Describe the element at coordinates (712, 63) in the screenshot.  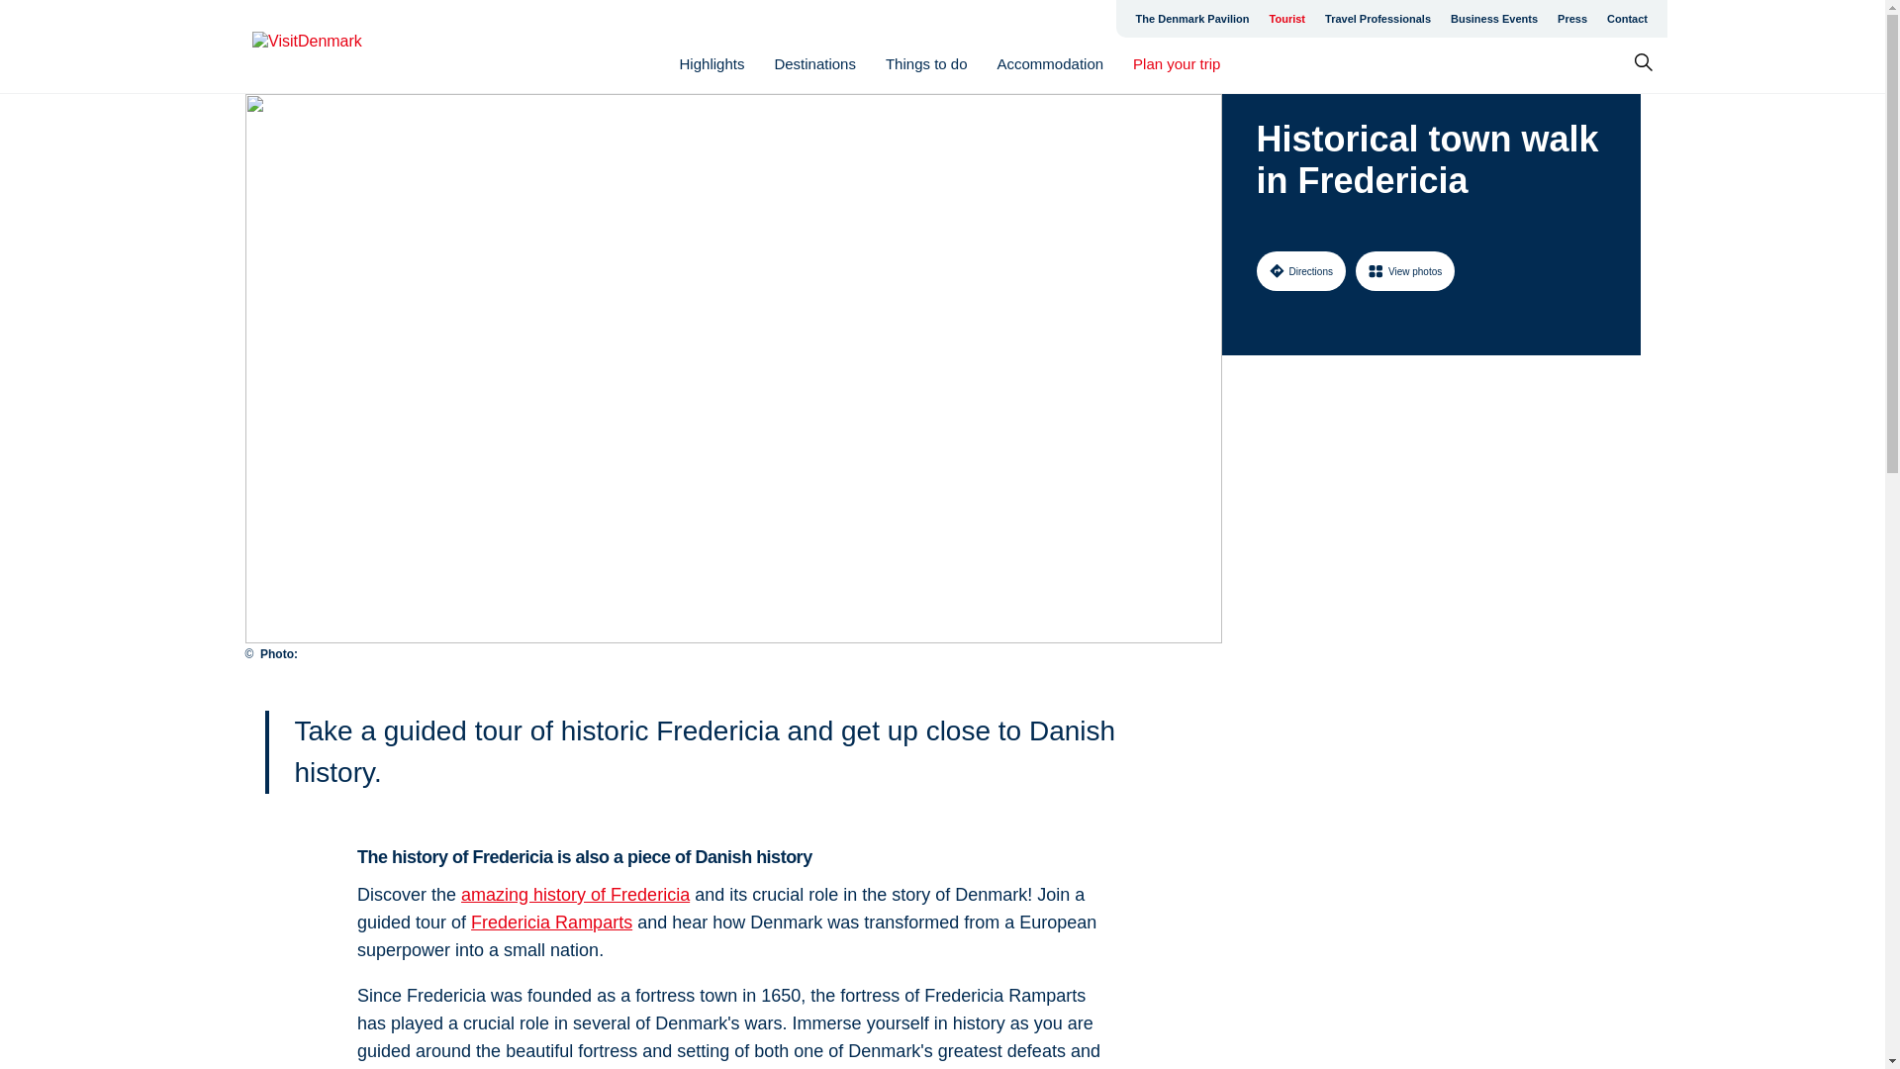
I see `Highlights` at that location.